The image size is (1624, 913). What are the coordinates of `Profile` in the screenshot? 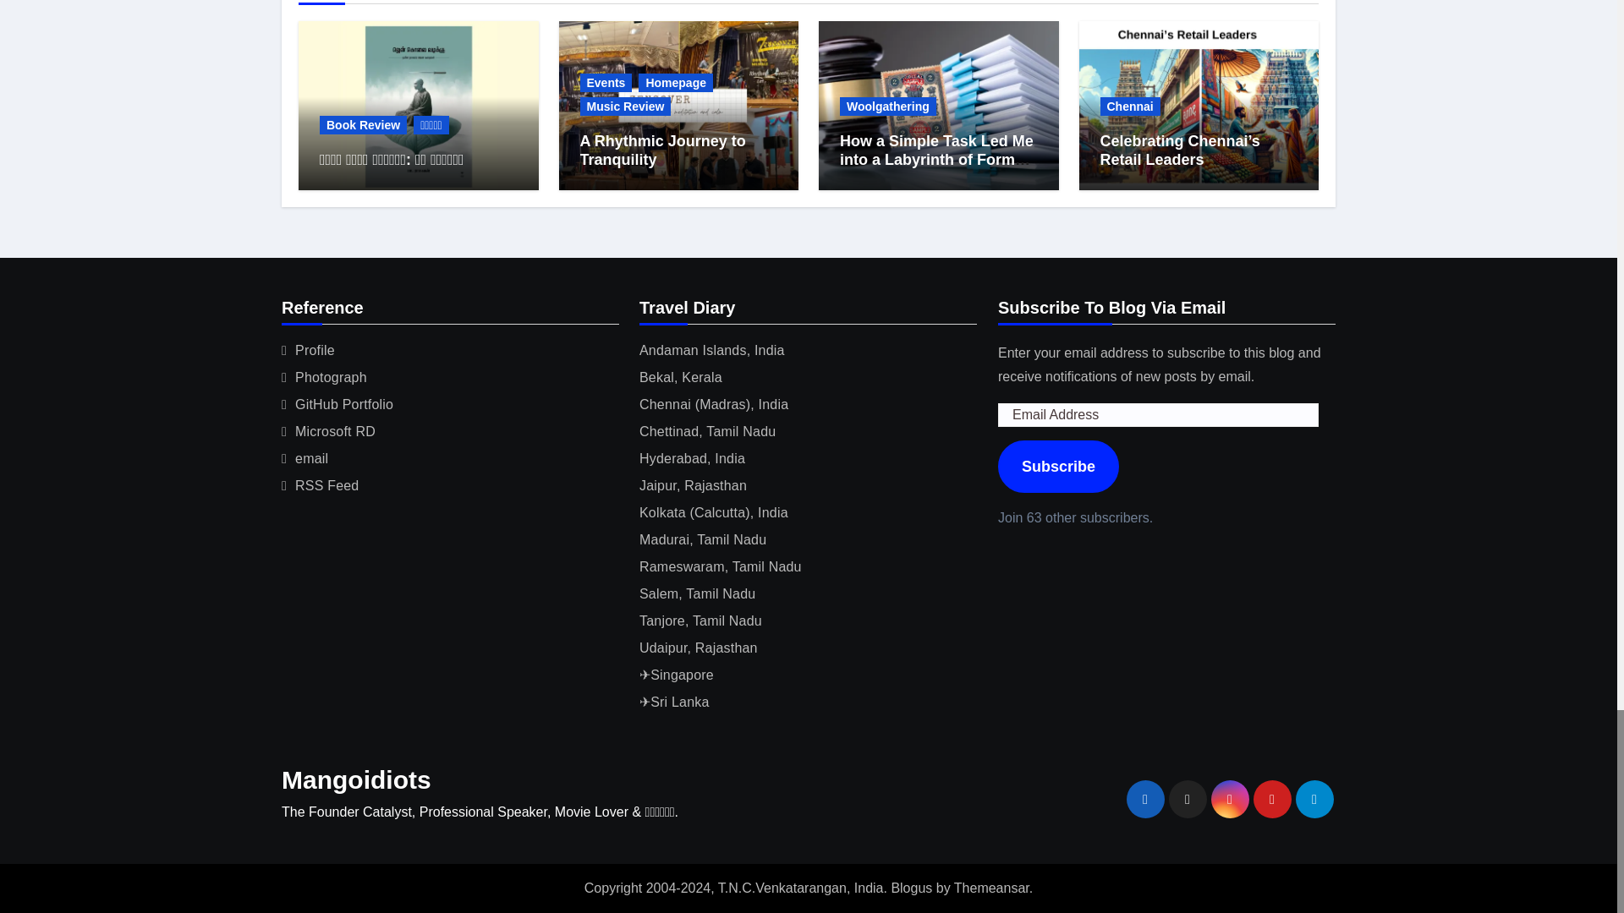 It's located at (315, 350).